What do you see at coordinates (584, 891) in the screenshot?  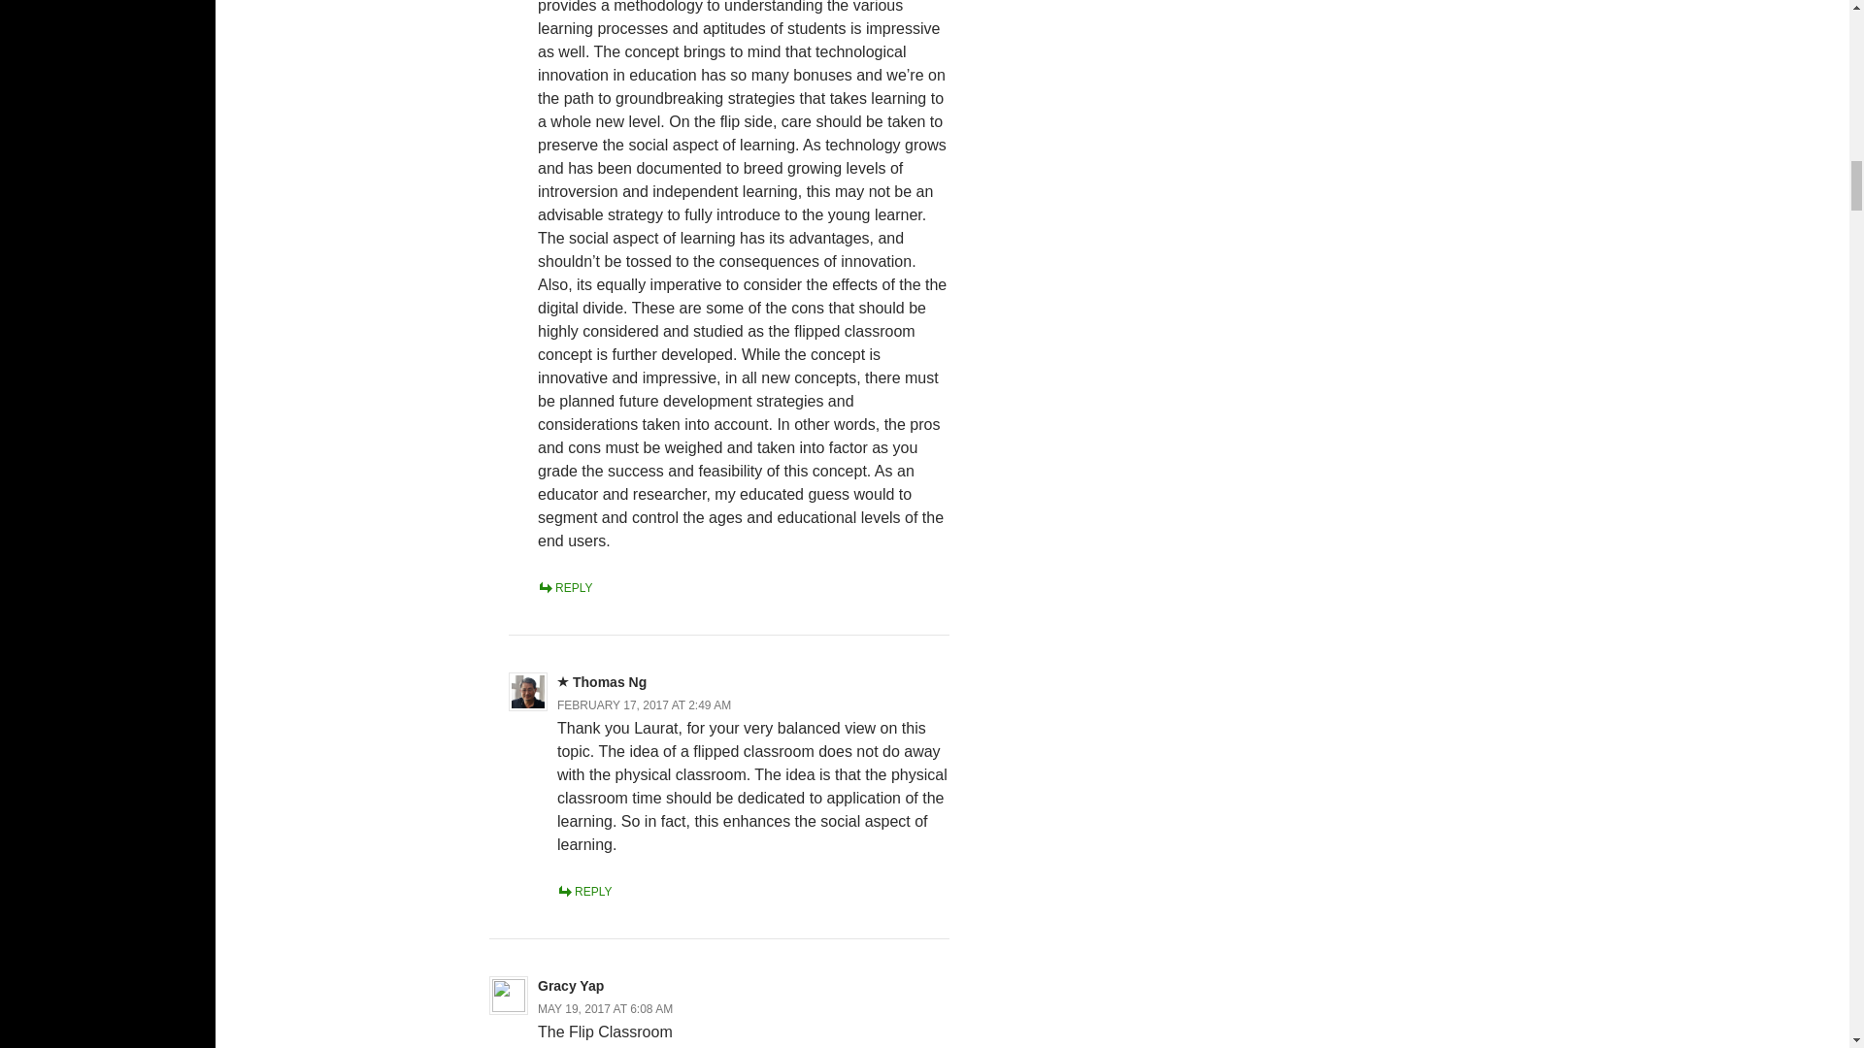 I see `REPLY` at bounding box center [584, 891].